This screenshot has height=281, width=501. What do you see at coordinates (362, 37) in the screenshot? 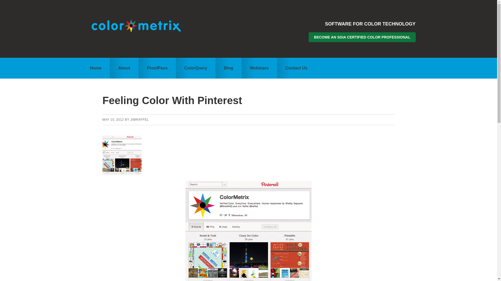
I see `BECOME AN SGIA CERTIFIED COLOR PROFESSIONAL` at bounding box center [362, 37].